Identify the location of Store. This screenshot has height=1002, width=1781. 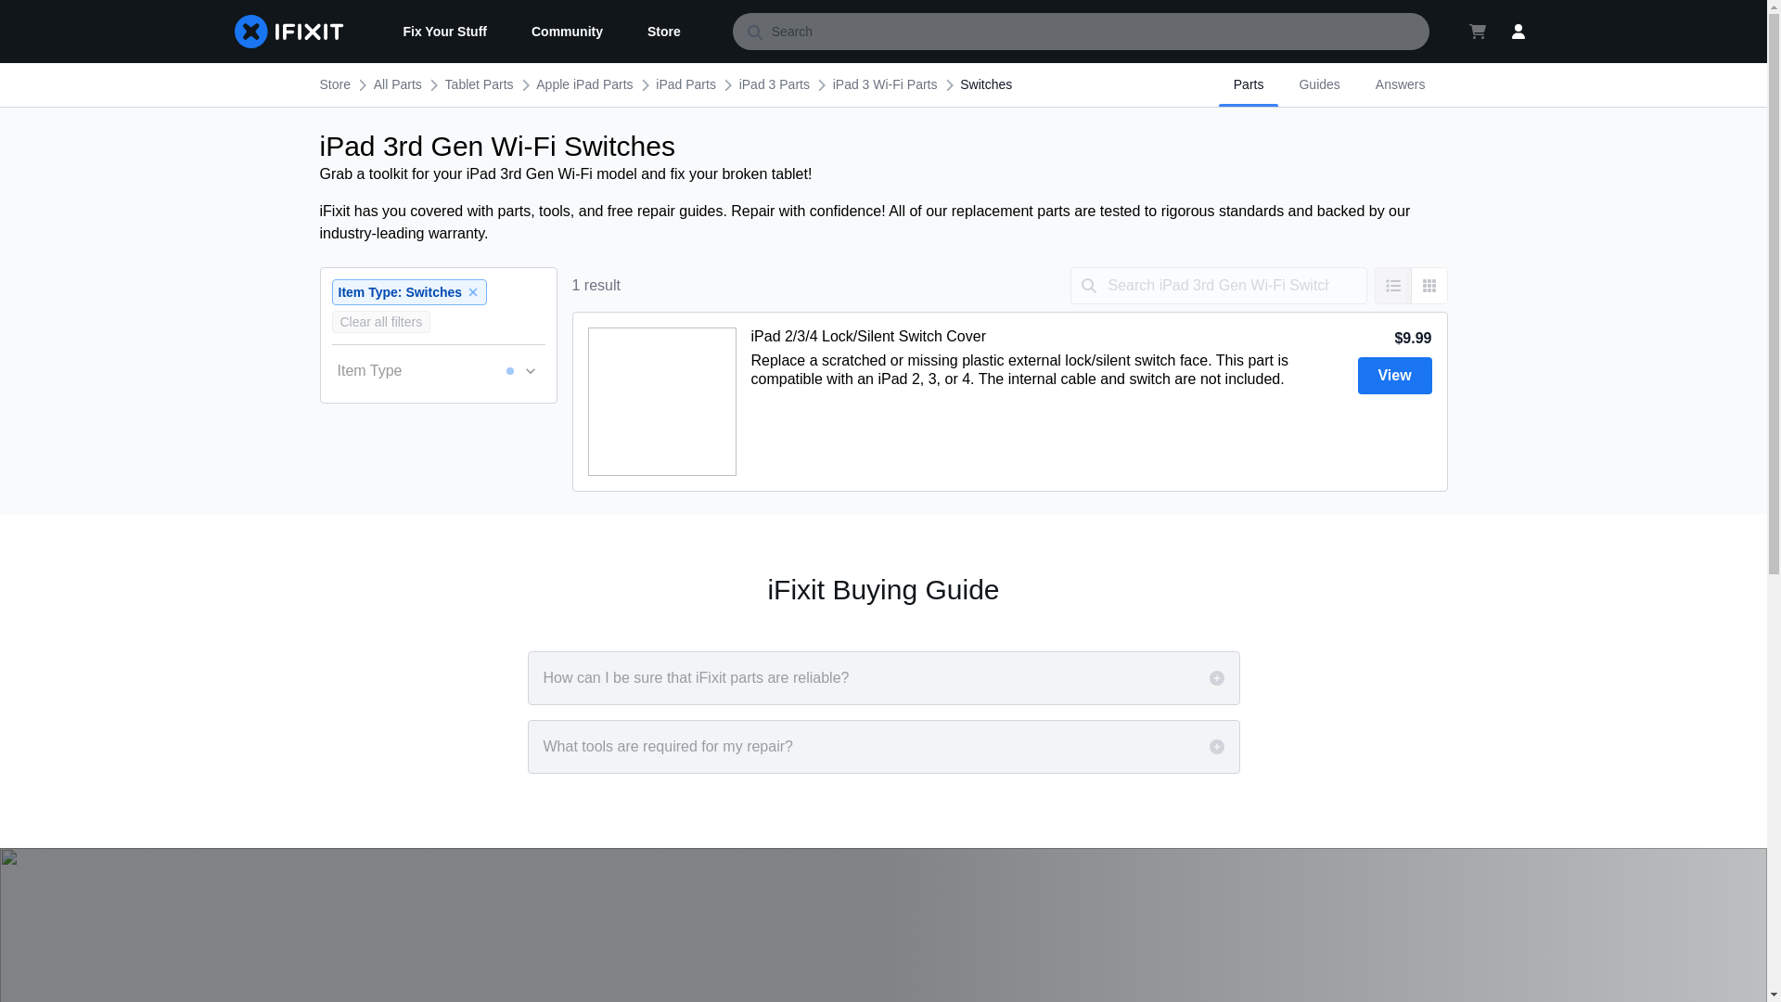
(664, 32).